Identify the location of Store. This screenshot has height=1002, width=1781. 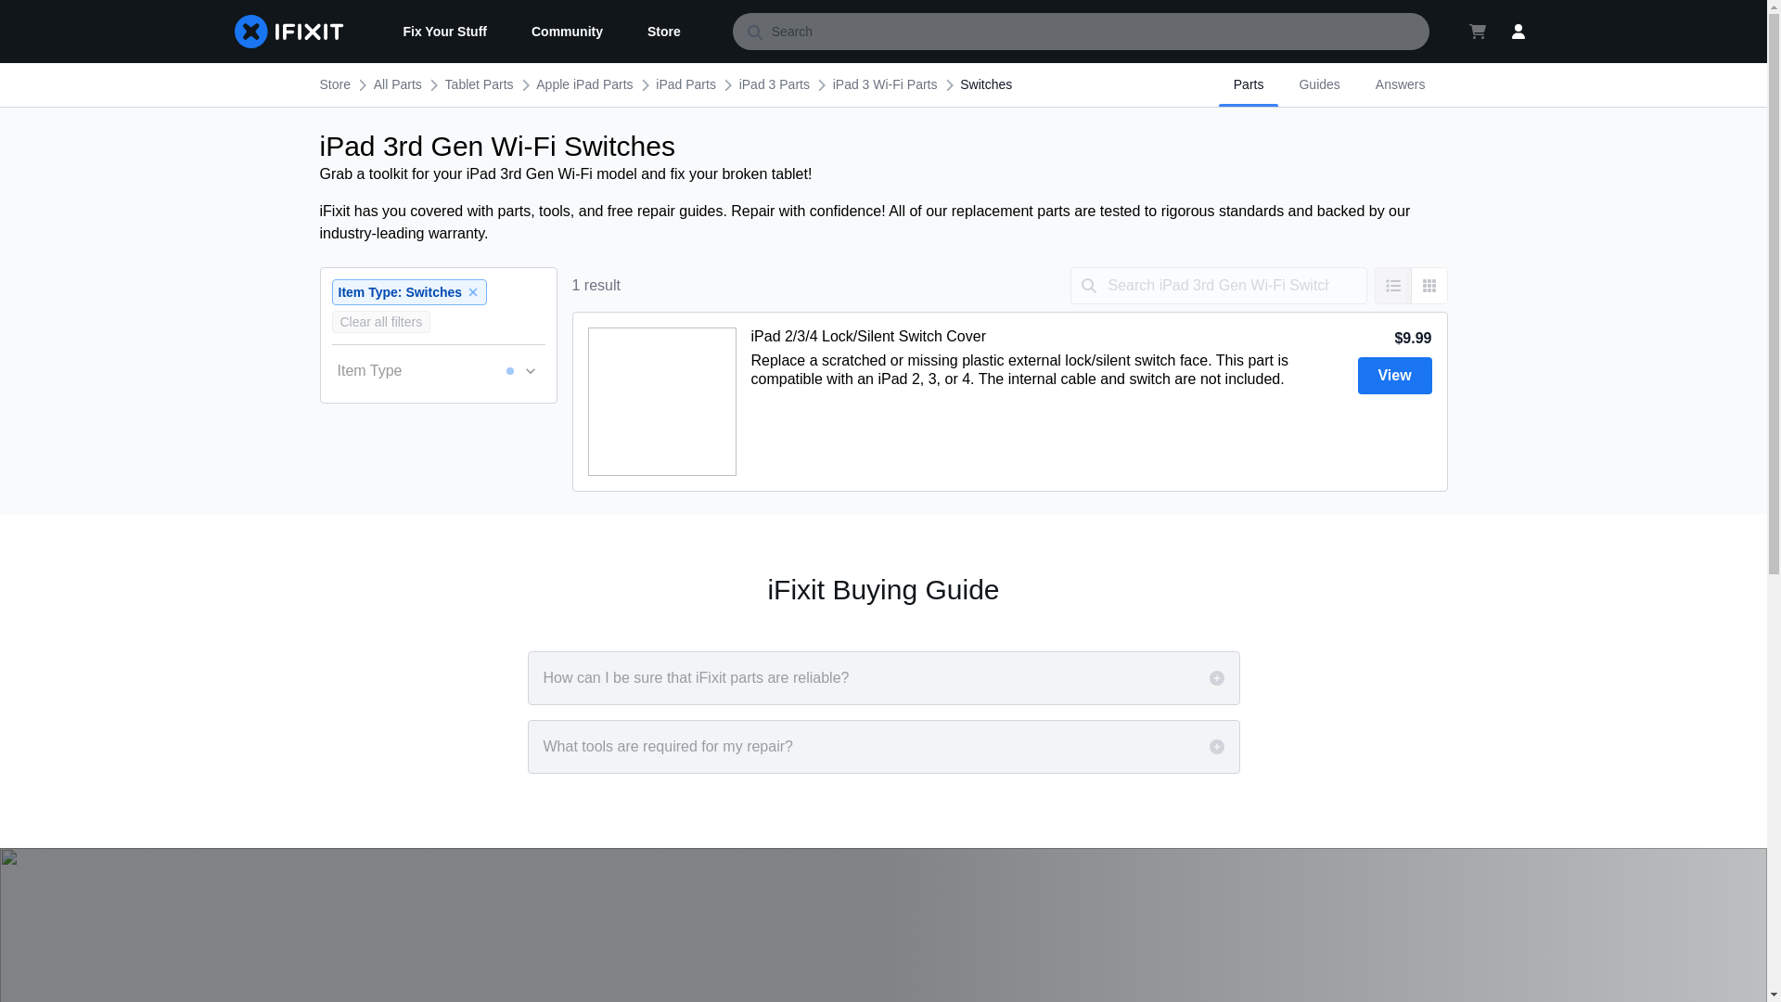
(664, 32).